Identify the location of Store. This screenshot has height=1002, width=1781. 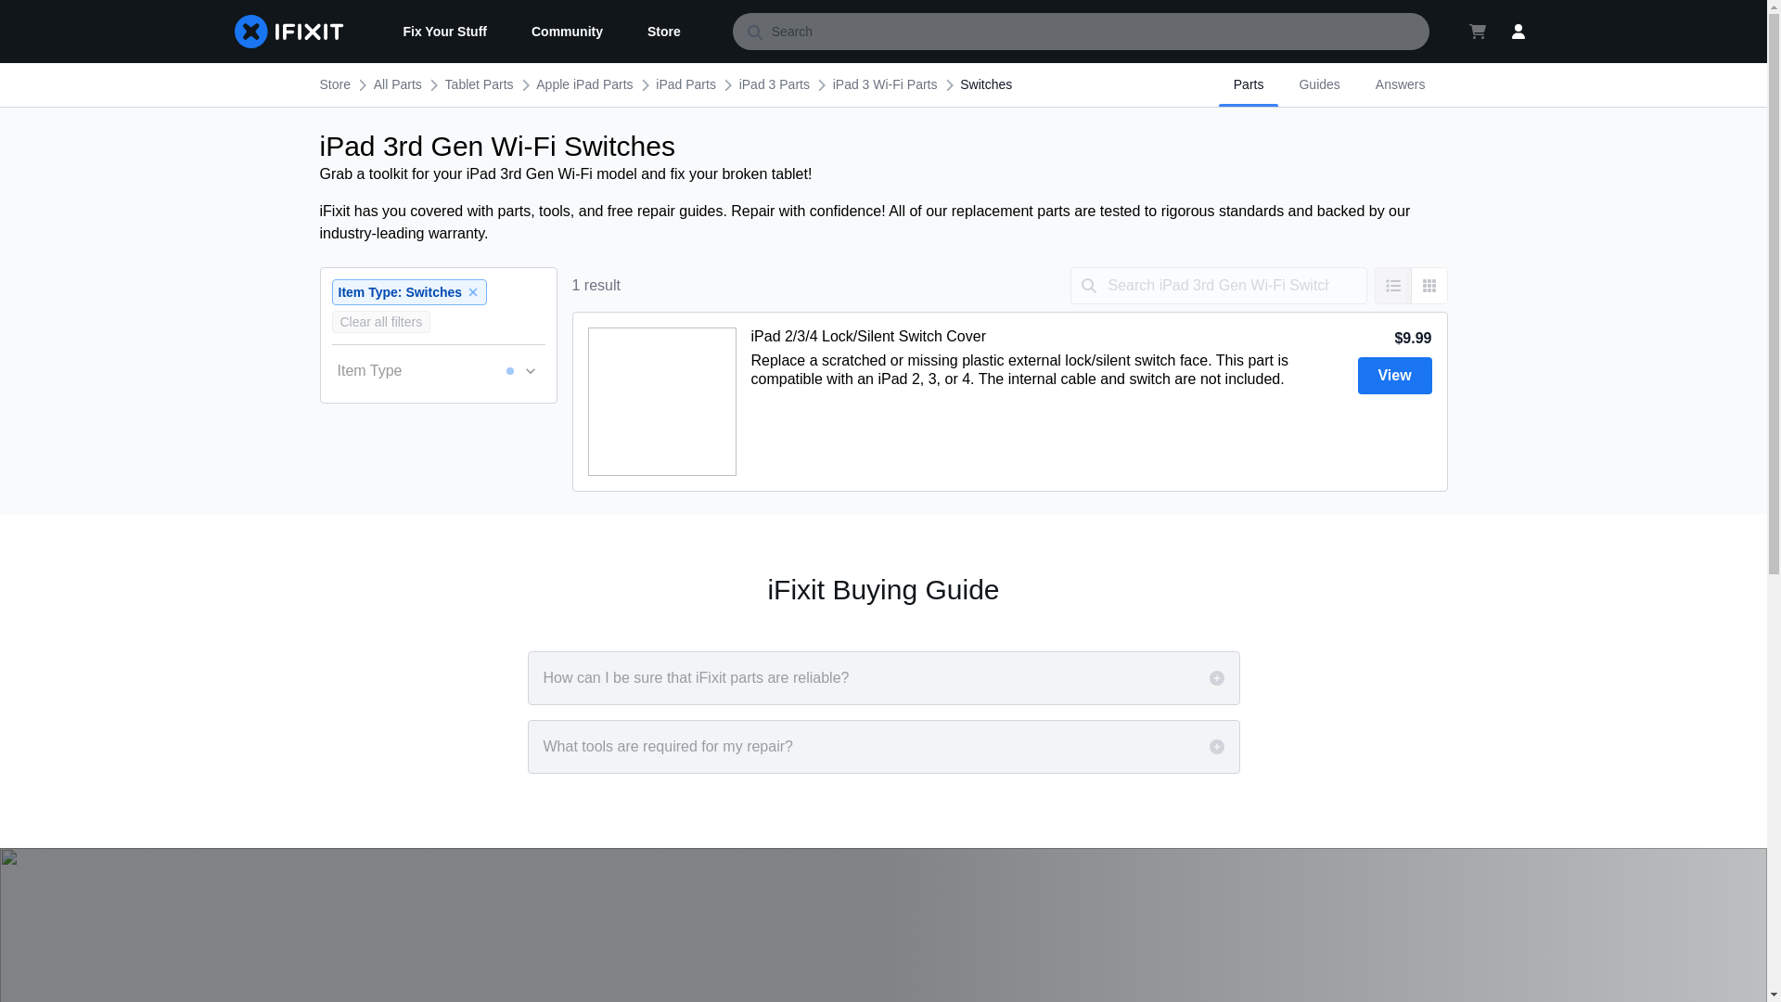
(664, 32).